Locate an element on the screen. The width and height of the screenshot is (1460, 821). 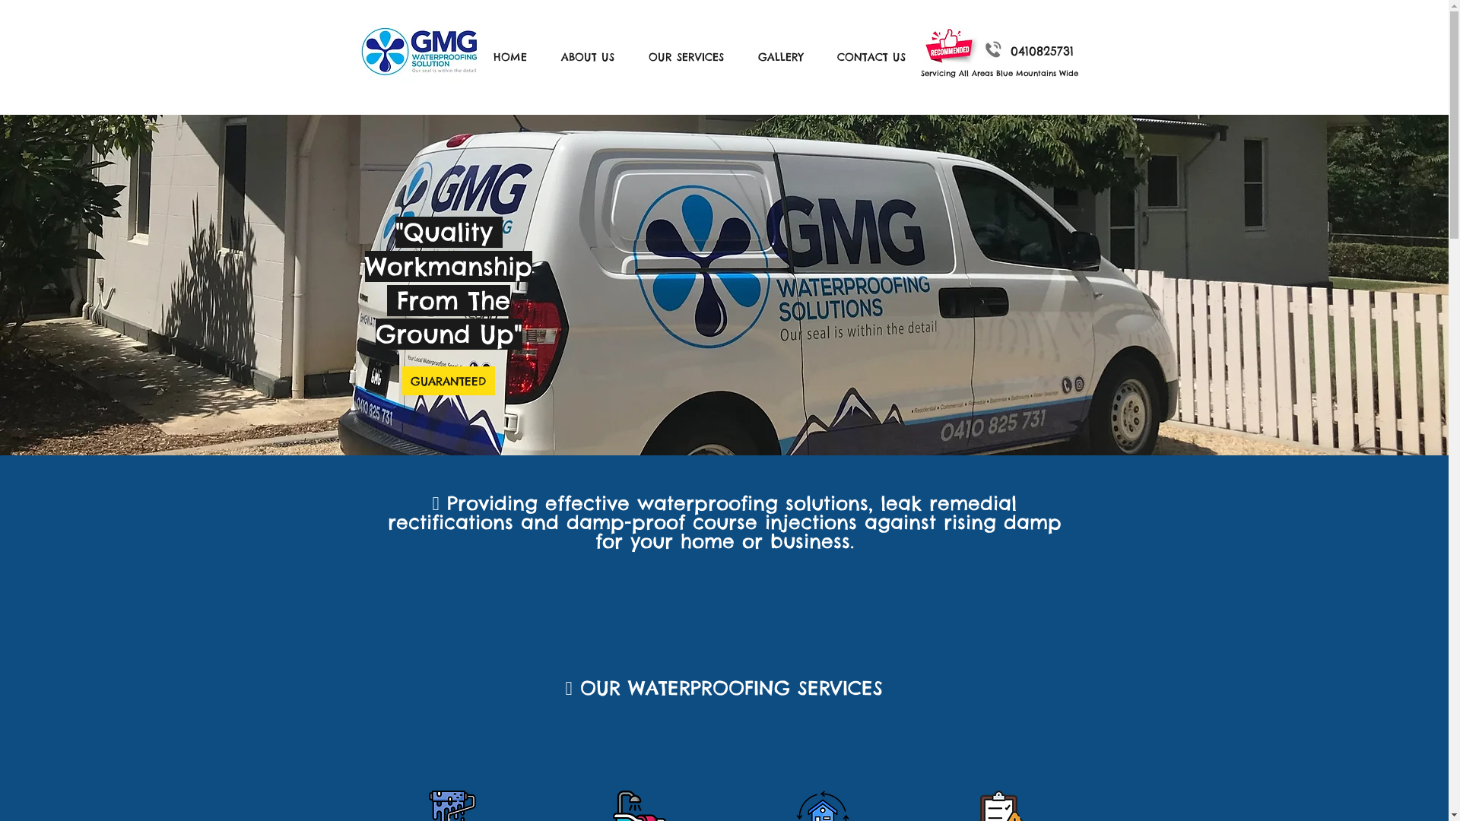
CONTACT US is located at coordinates (877, 57).